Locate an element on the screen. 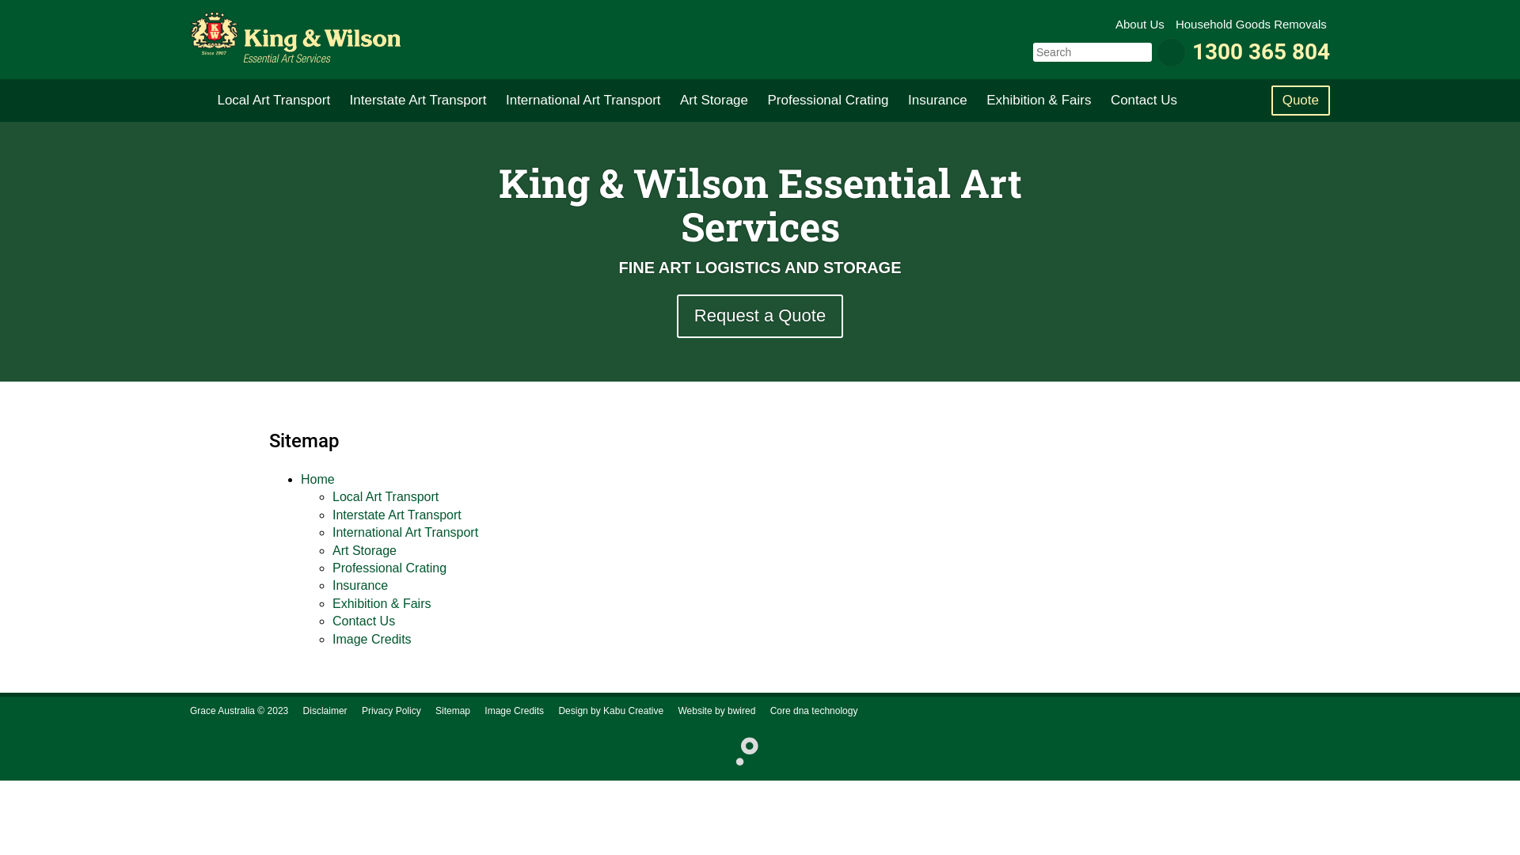 This screenshot has width=1520, height=855. Local Art Transport is located at coordinates (386, 497).